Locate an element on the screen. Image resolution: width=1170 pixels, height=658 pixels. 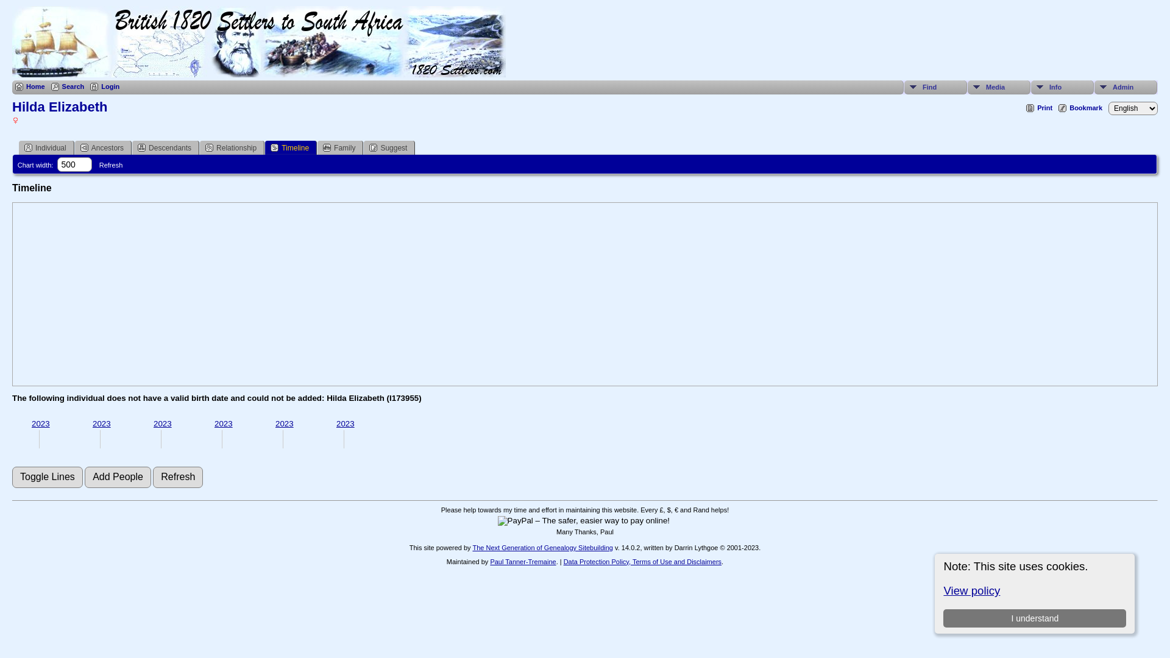
2023 is located at coordinates (41, 424).